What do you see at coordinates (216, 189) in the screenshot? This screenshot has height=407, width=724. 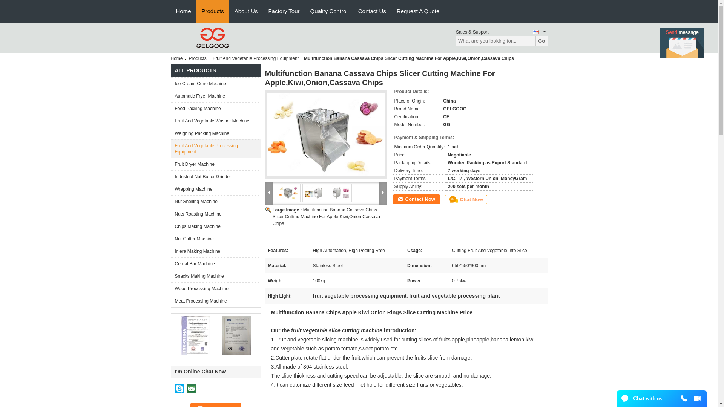 I see `Wrapping Machine` at bounding box center [216, 189].